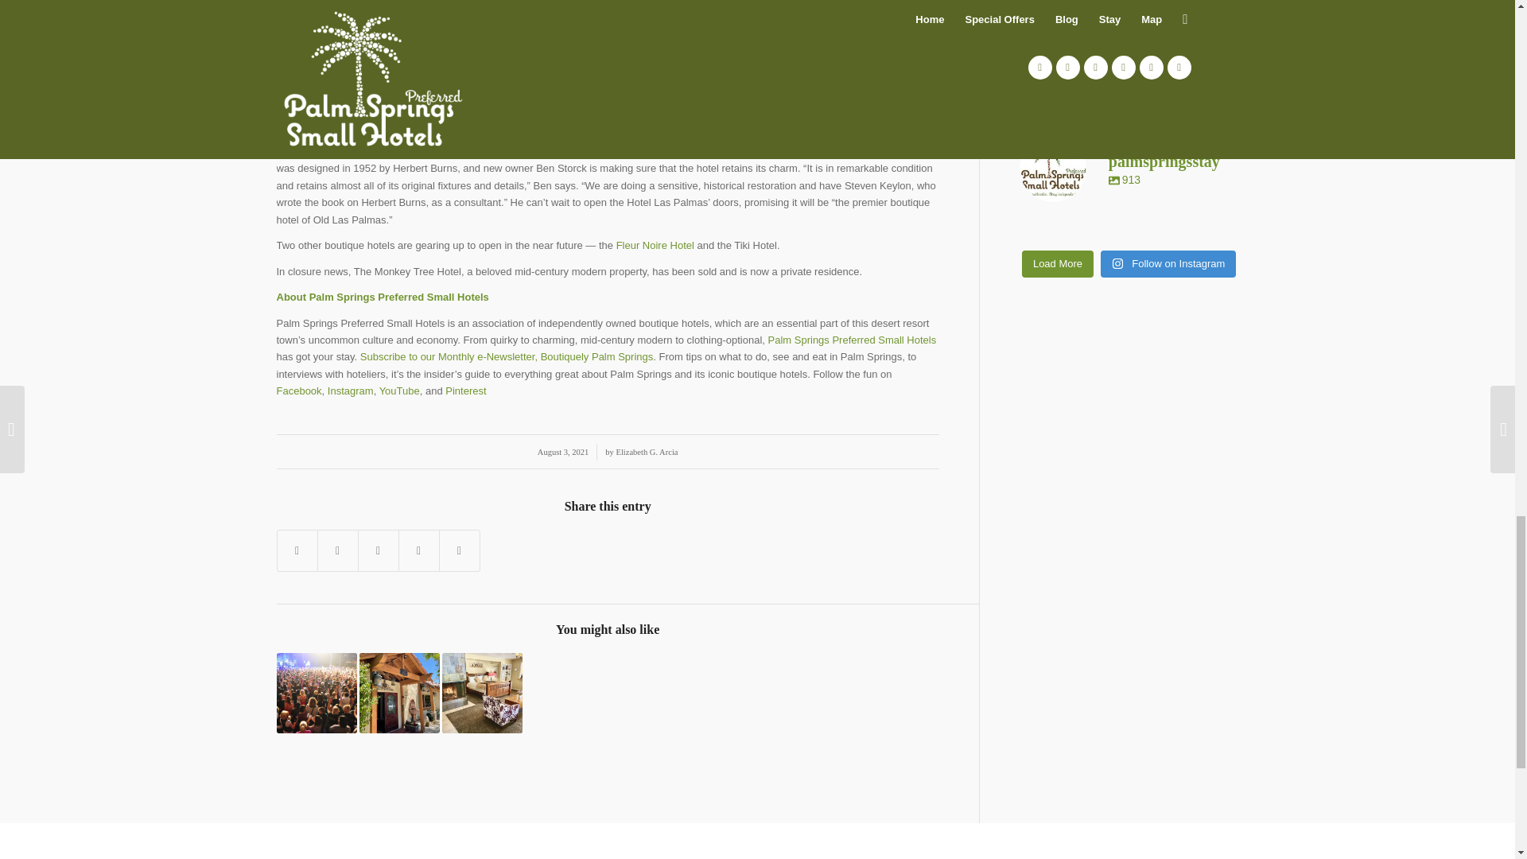 The image size is (1527, 859). I want to click on Facebook, so click(299, 390).